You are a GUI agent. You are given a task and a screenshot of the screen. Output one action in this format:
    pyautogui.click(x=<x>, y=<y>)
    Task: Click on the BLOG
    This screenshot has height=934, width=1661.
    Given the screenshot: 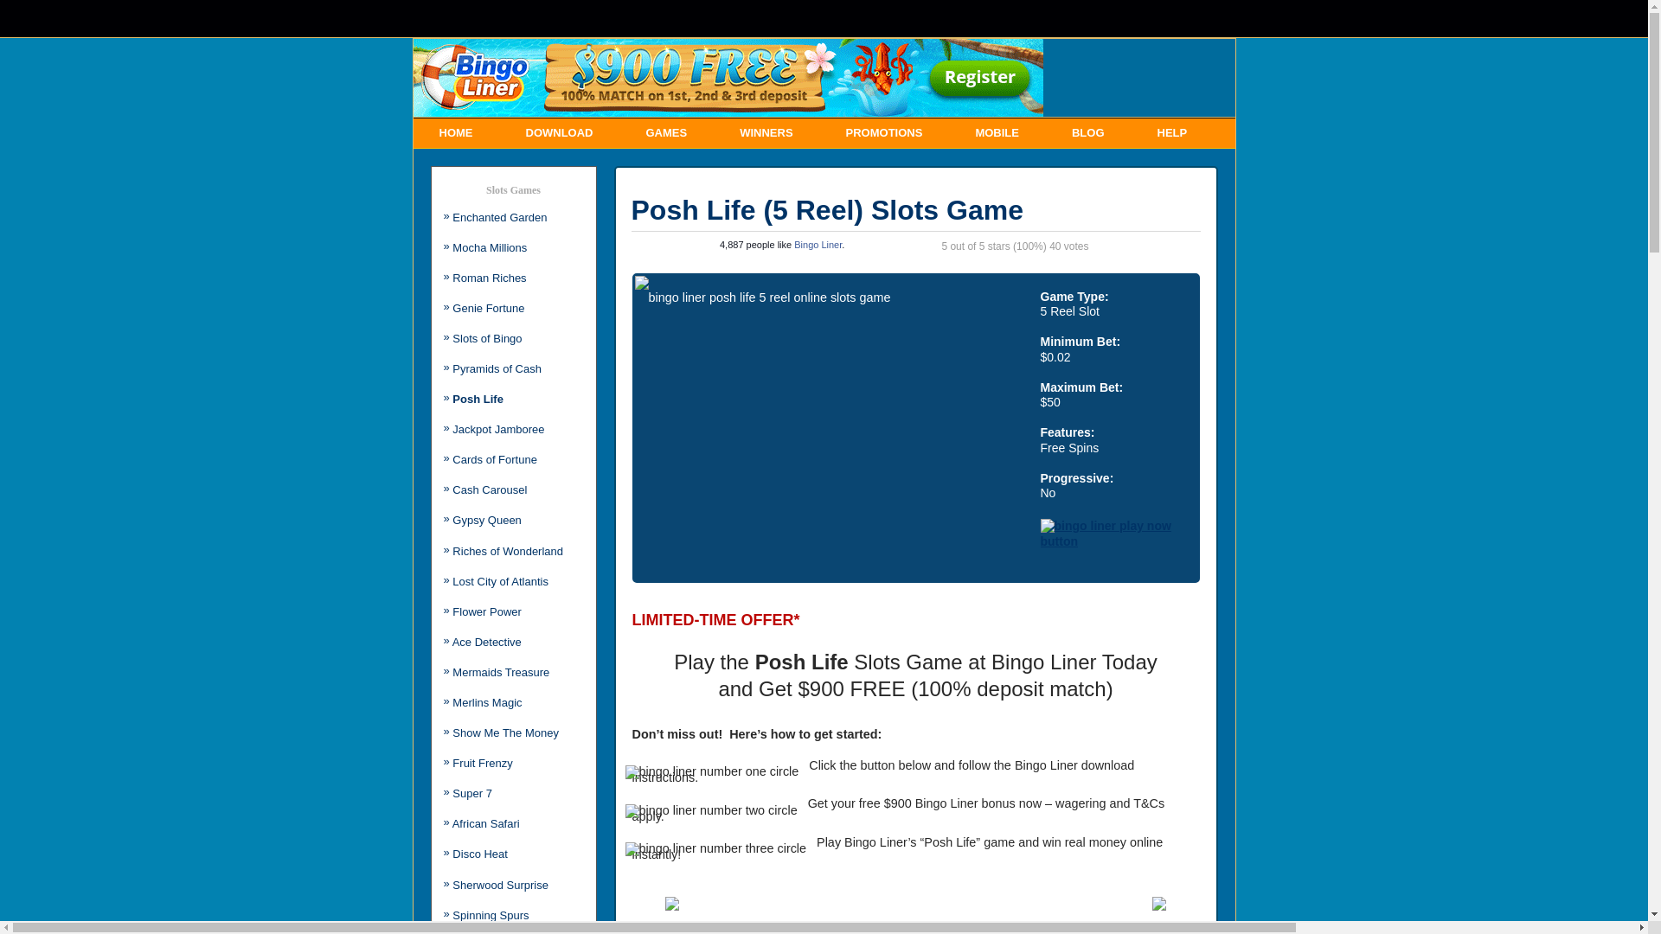 What is the action you would take?
    pyautogui.click(x=1088, y=133)
    